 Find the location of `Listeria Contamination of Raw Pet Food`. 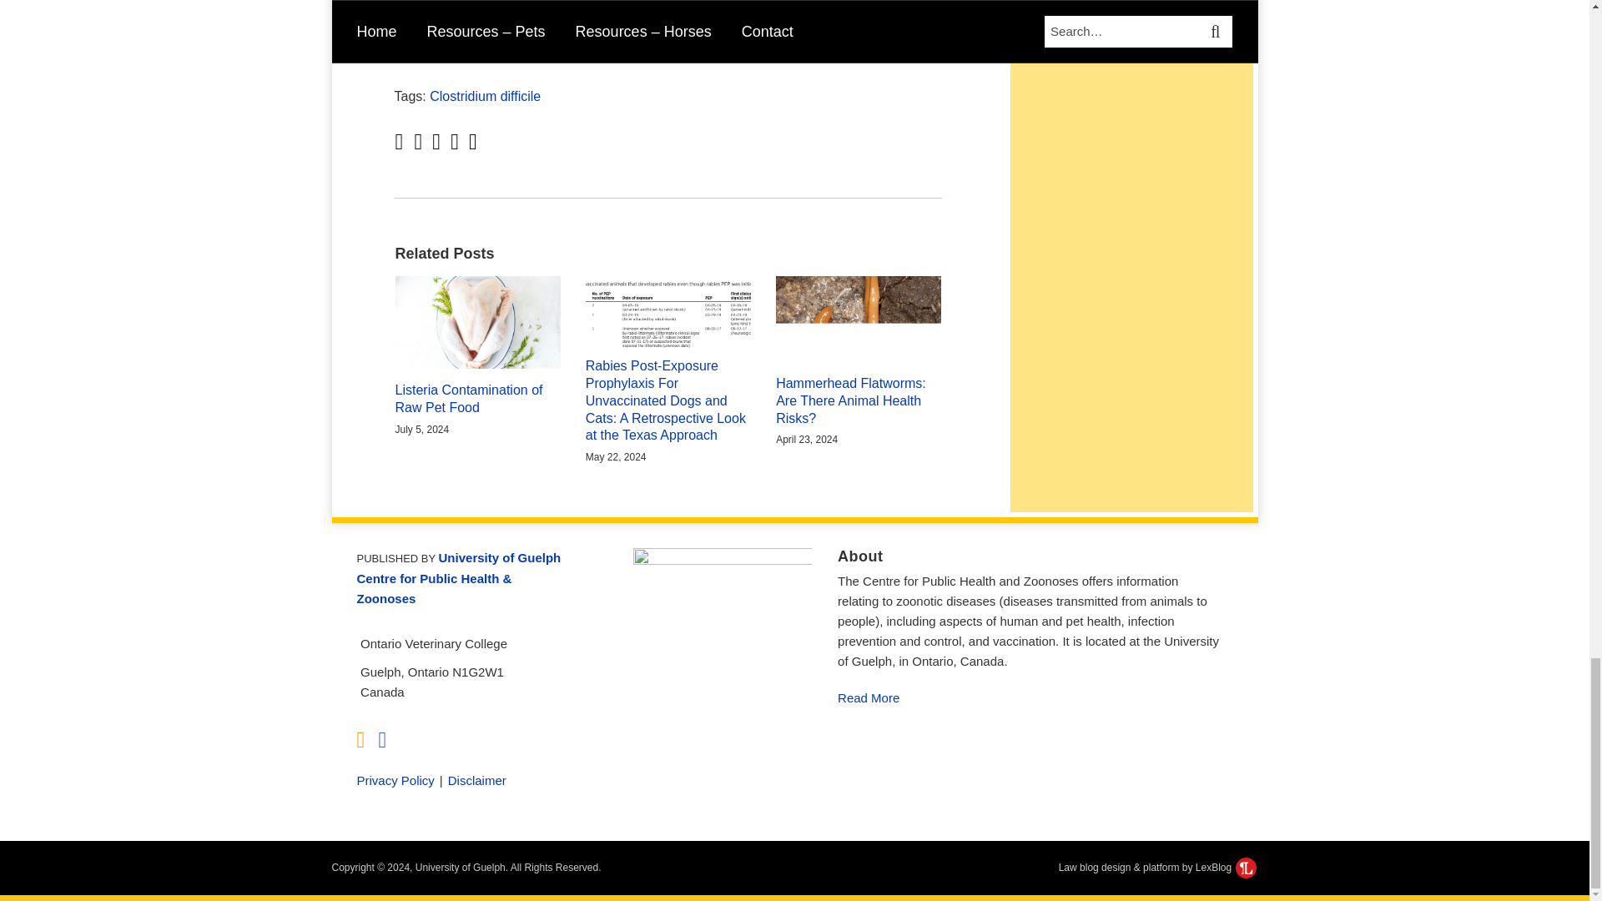

Listeria Contamination of Raw Pet Food is located at coordinates (478, 399).